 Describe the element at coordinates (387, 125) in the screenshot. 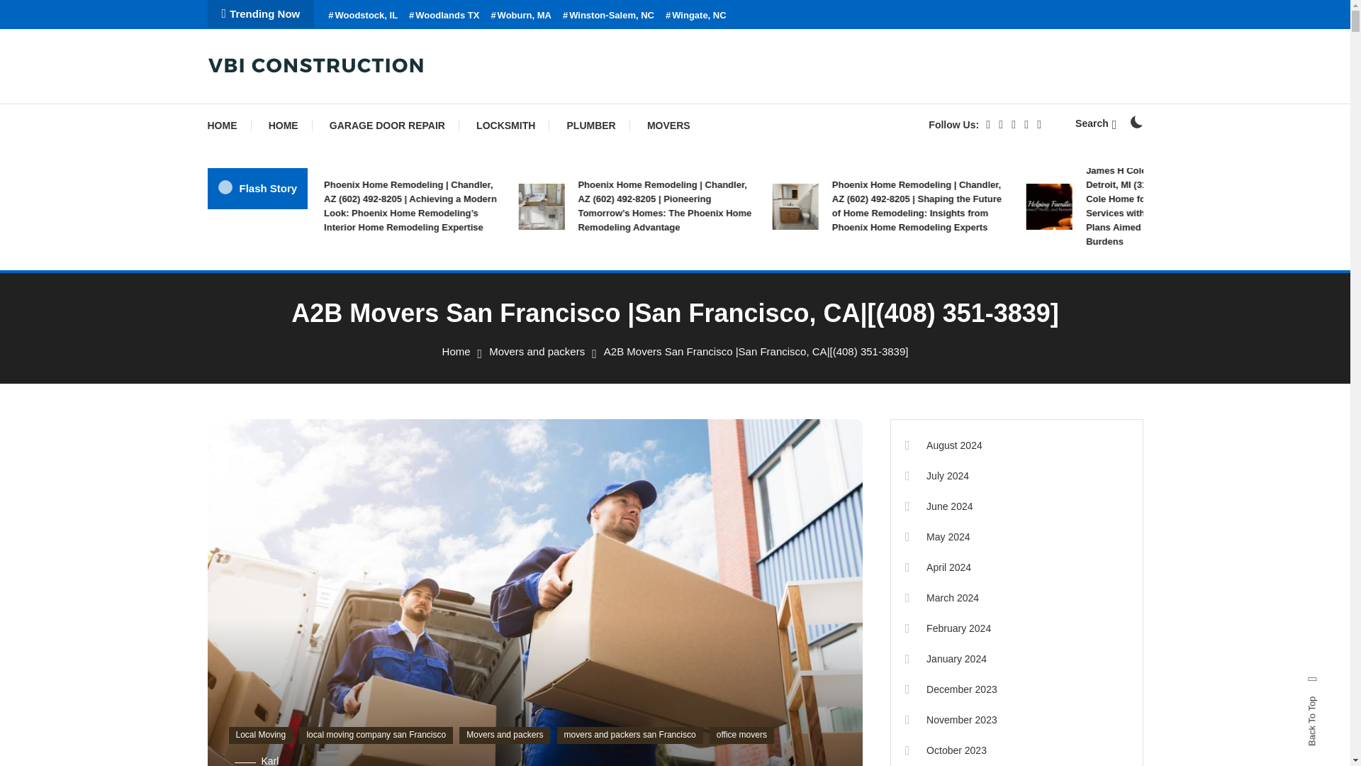

I see `GARAGE DOOR REPAIR` at that location.